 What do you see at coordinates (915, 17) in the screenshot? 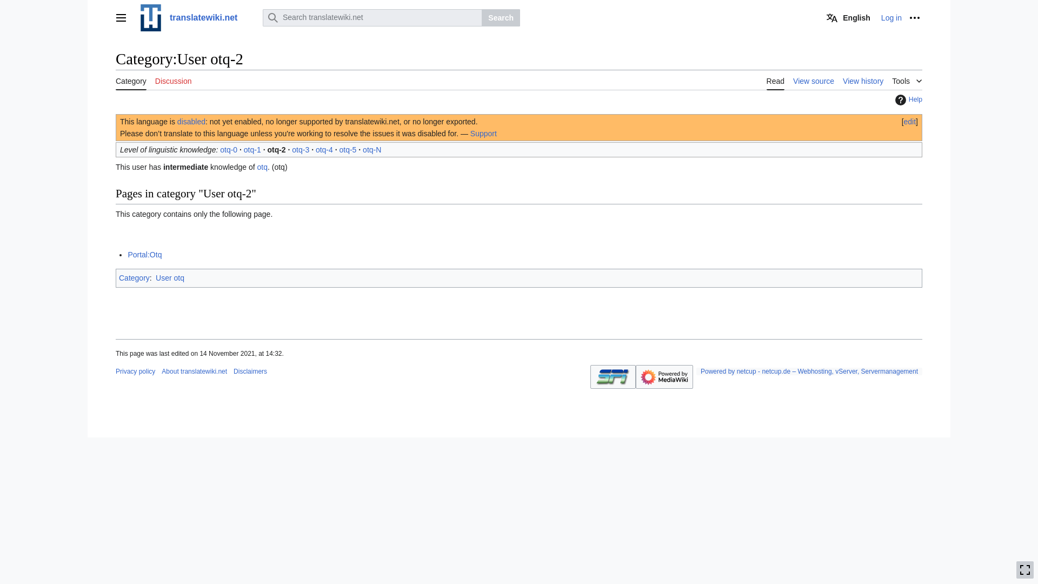
I see `More options` at bounding box center [915, 17].